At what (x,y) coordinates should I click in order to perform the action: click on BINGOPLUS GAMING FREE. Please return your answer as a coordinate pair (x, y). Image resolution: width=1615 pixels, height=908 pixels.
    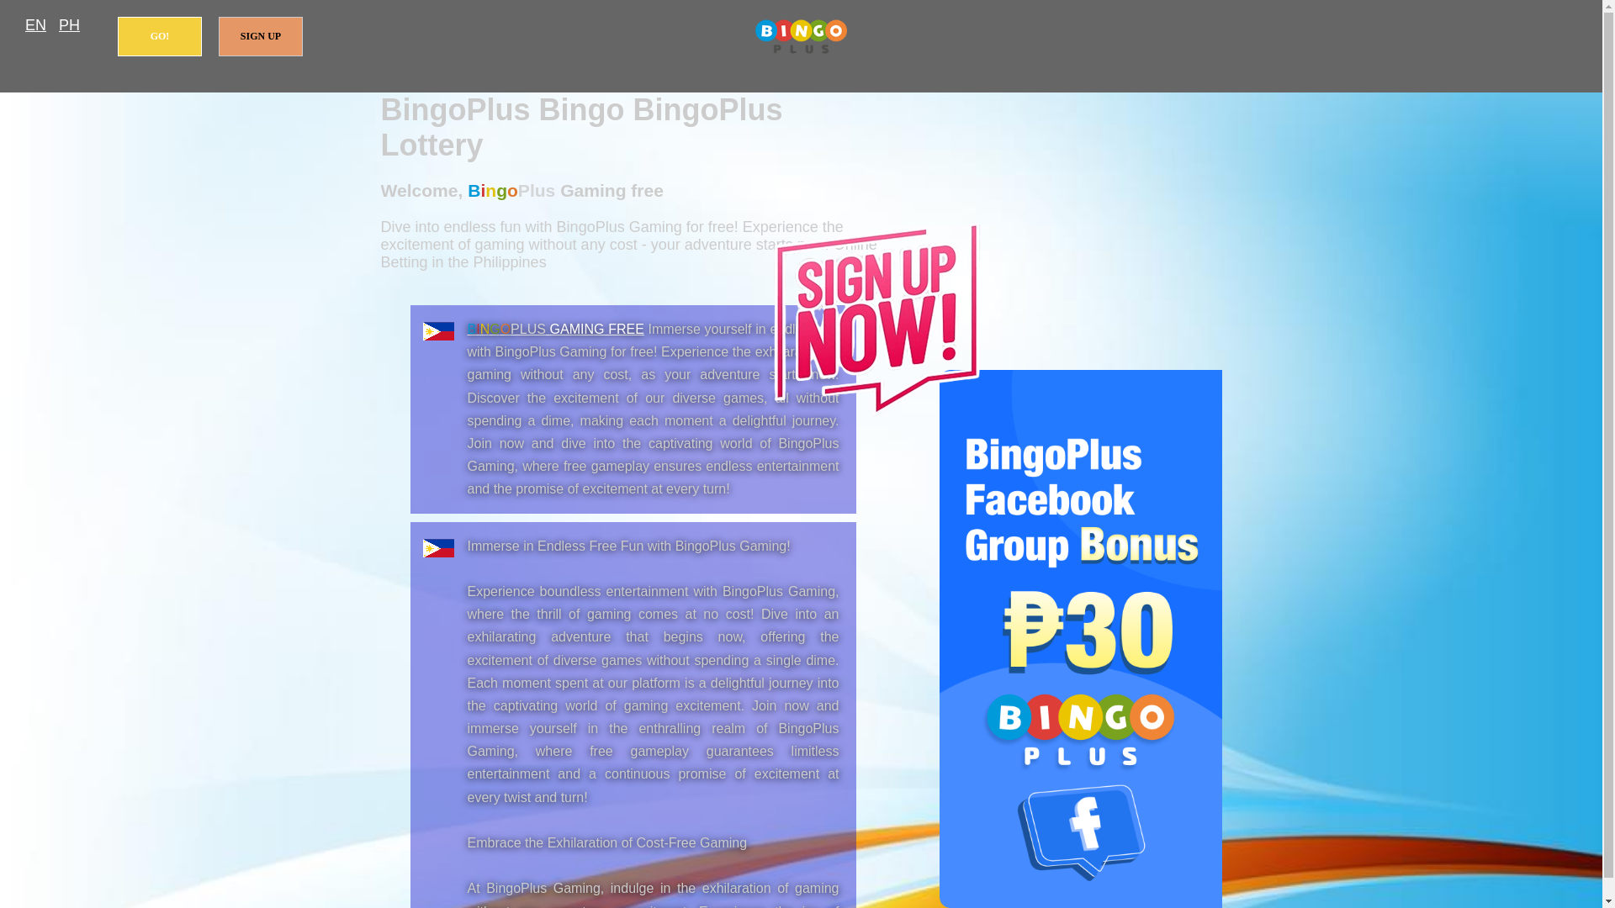
    Looking at the image, I should click on (556, 329).